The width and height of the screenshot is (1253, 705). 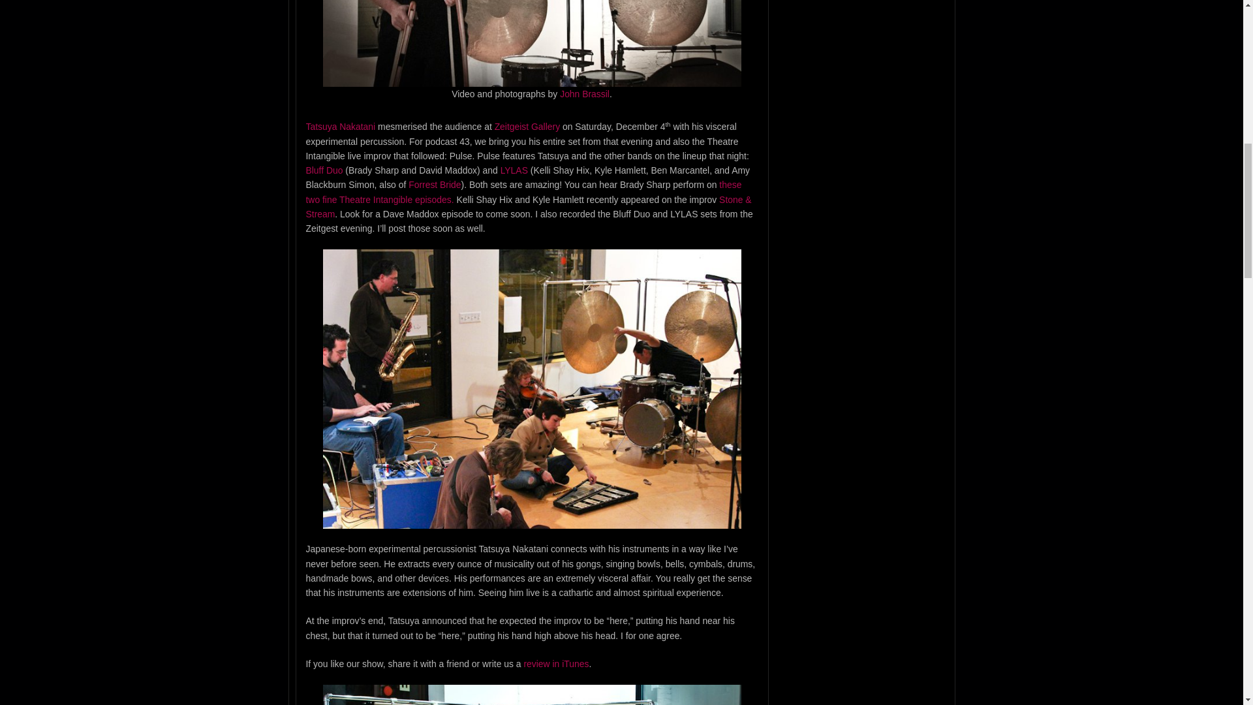 I want to click on Bluff Duo, so click(x=324, y=170).